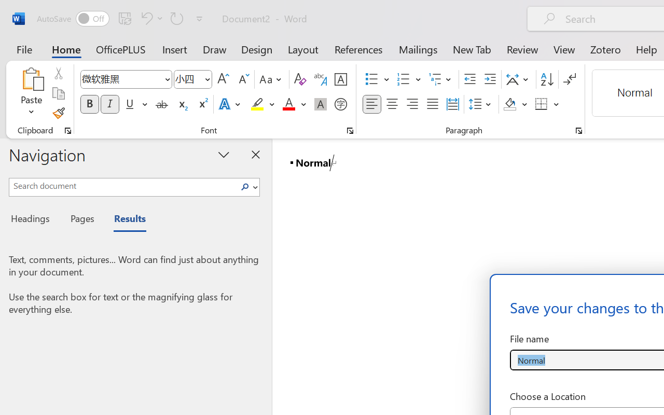 The width and height of the screenshot is (664, 415). I want to click on View, so click(564, 49).